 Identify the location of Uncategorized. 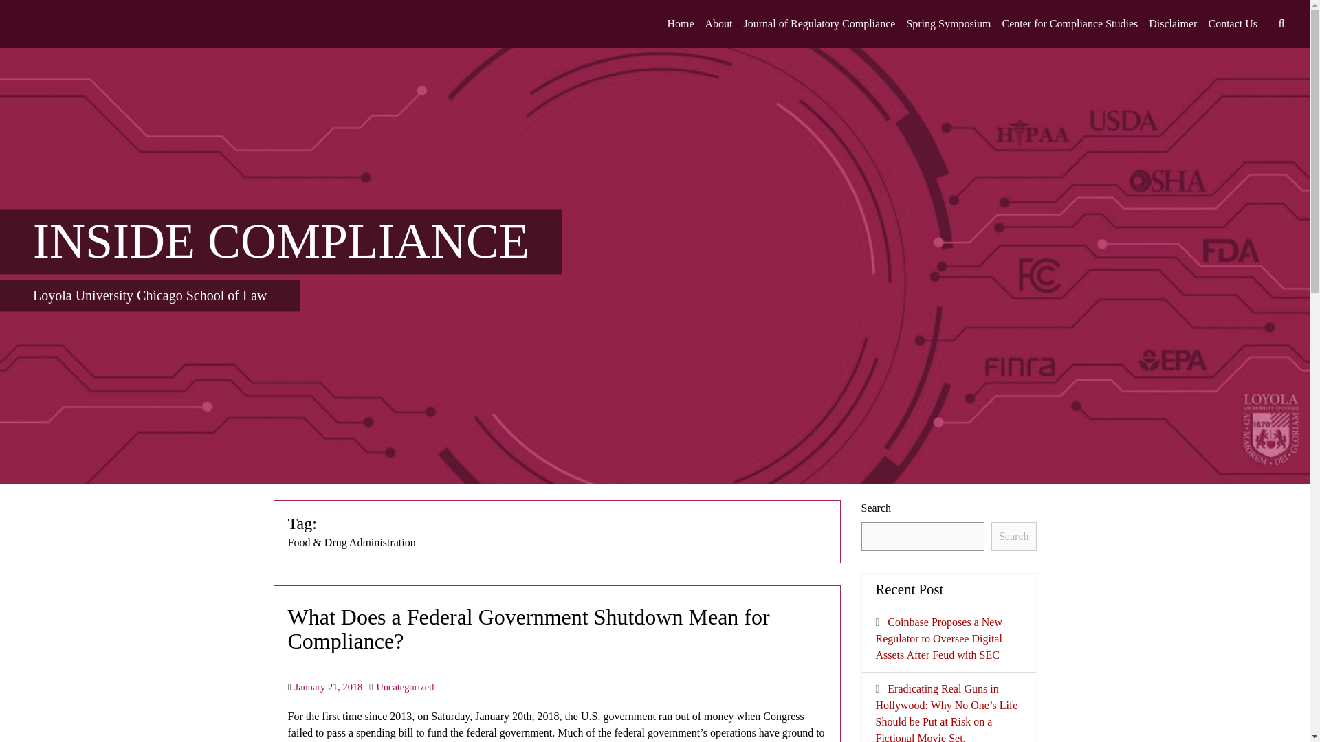
(405, 687).